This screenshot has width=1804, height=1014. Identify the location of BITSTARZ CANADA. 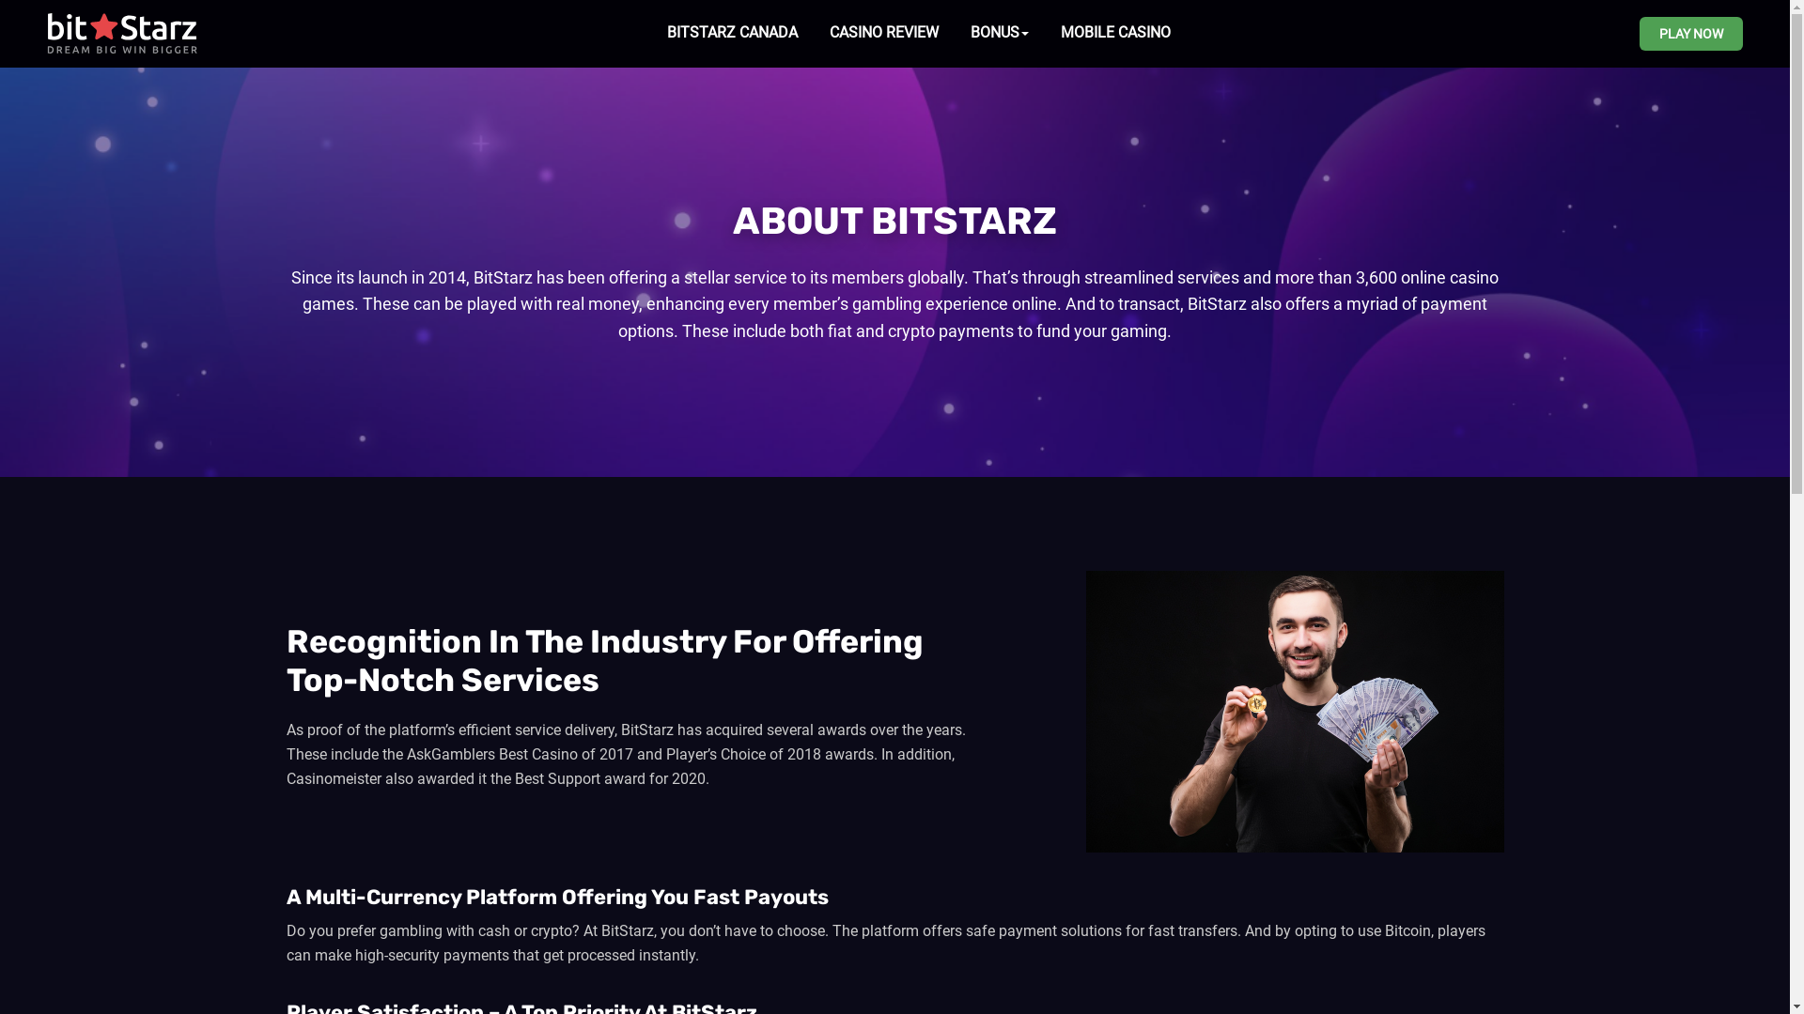
(733, 34).